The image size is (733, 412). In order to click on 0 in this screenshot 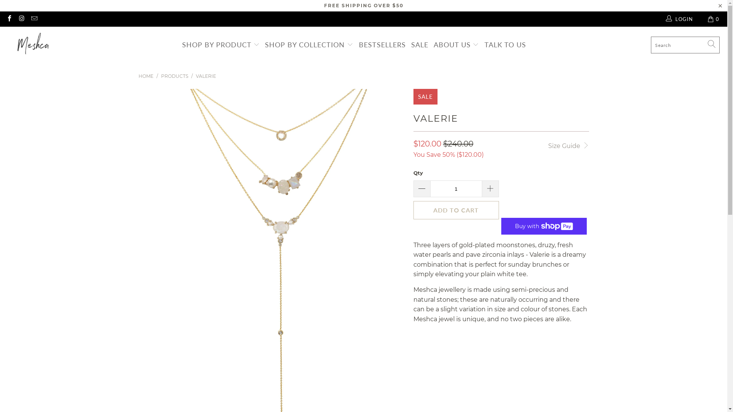, I will do `click(714, 19)`.